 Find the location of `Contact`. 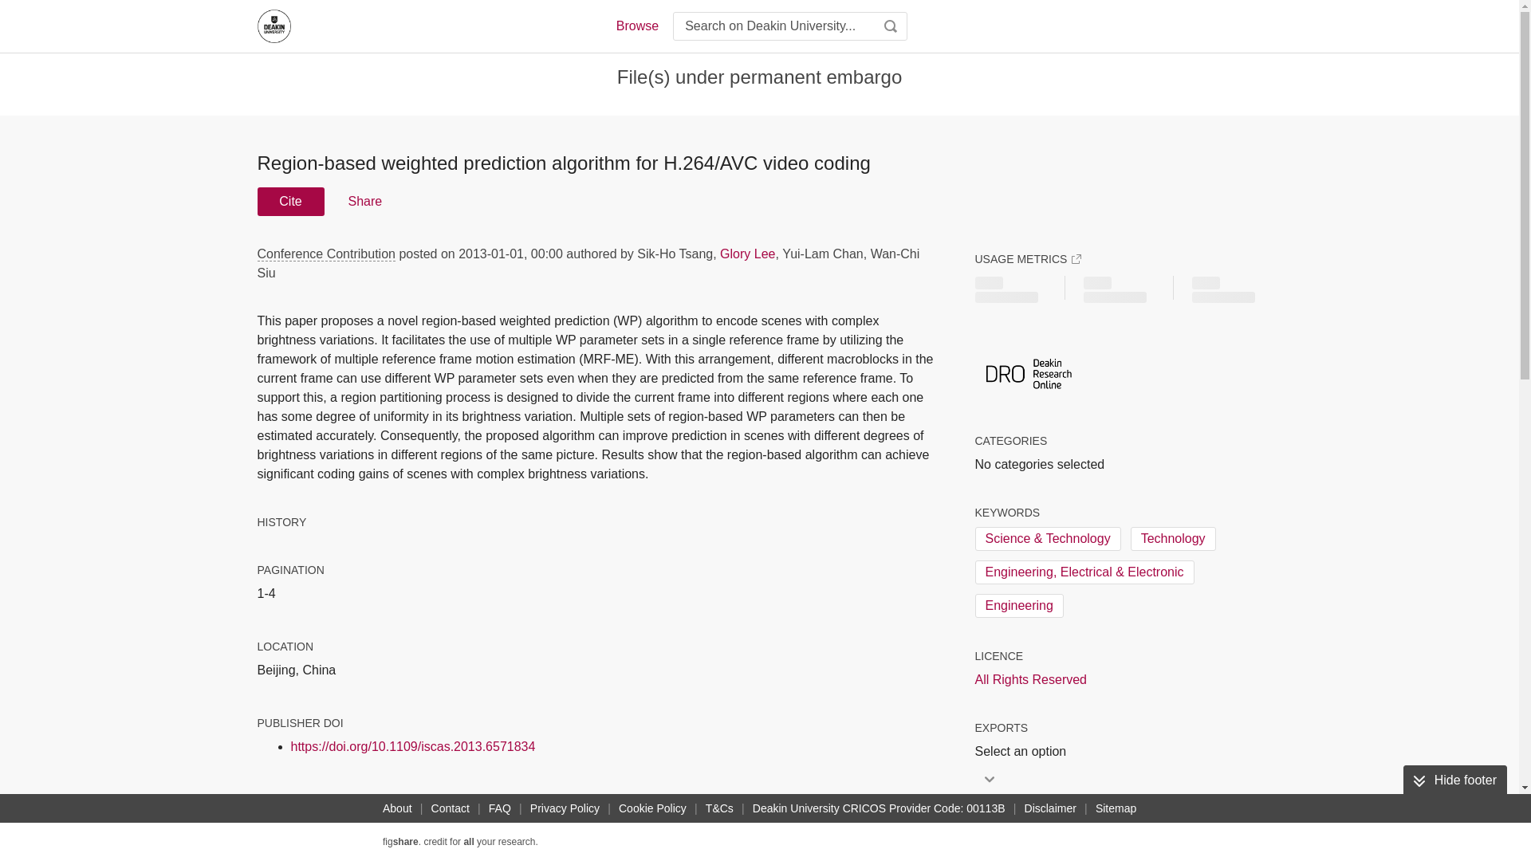

Contact is located at coordinates (451, 808).